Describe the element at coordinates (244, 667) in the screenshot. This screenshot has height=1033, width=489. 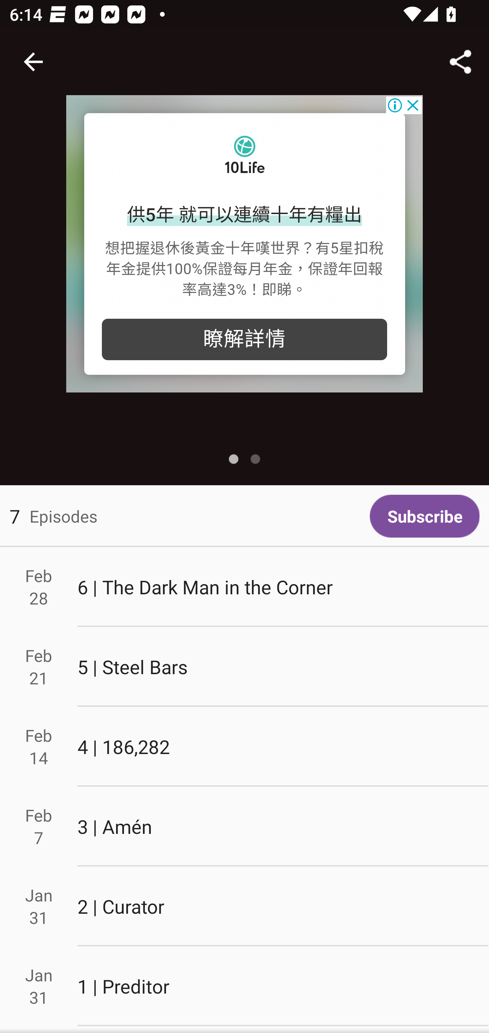
I see `Feb 21 5 | Steel Bars` at that location.